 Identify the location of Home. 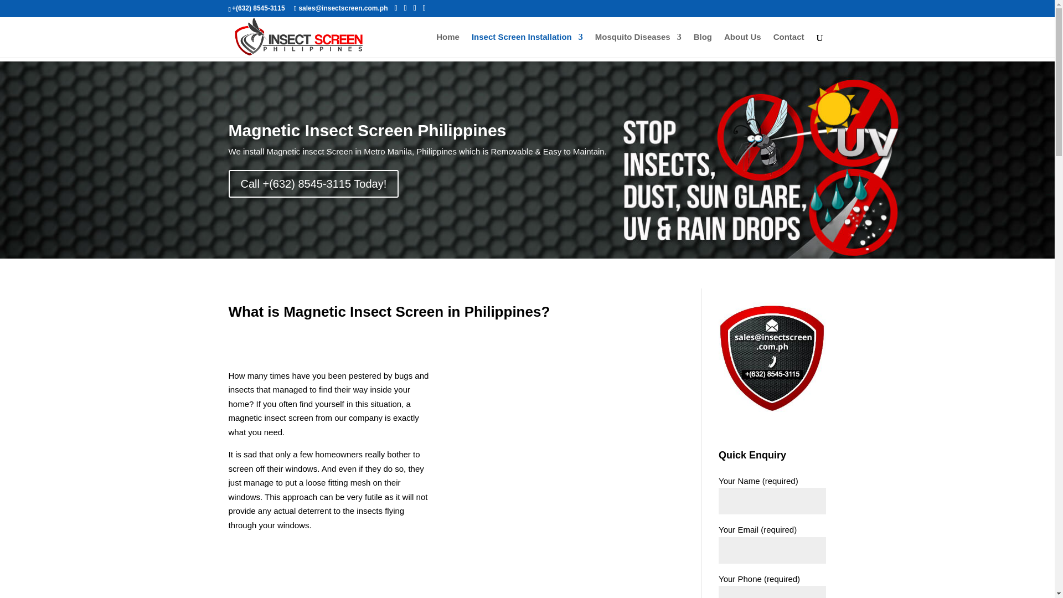
(447, 45).